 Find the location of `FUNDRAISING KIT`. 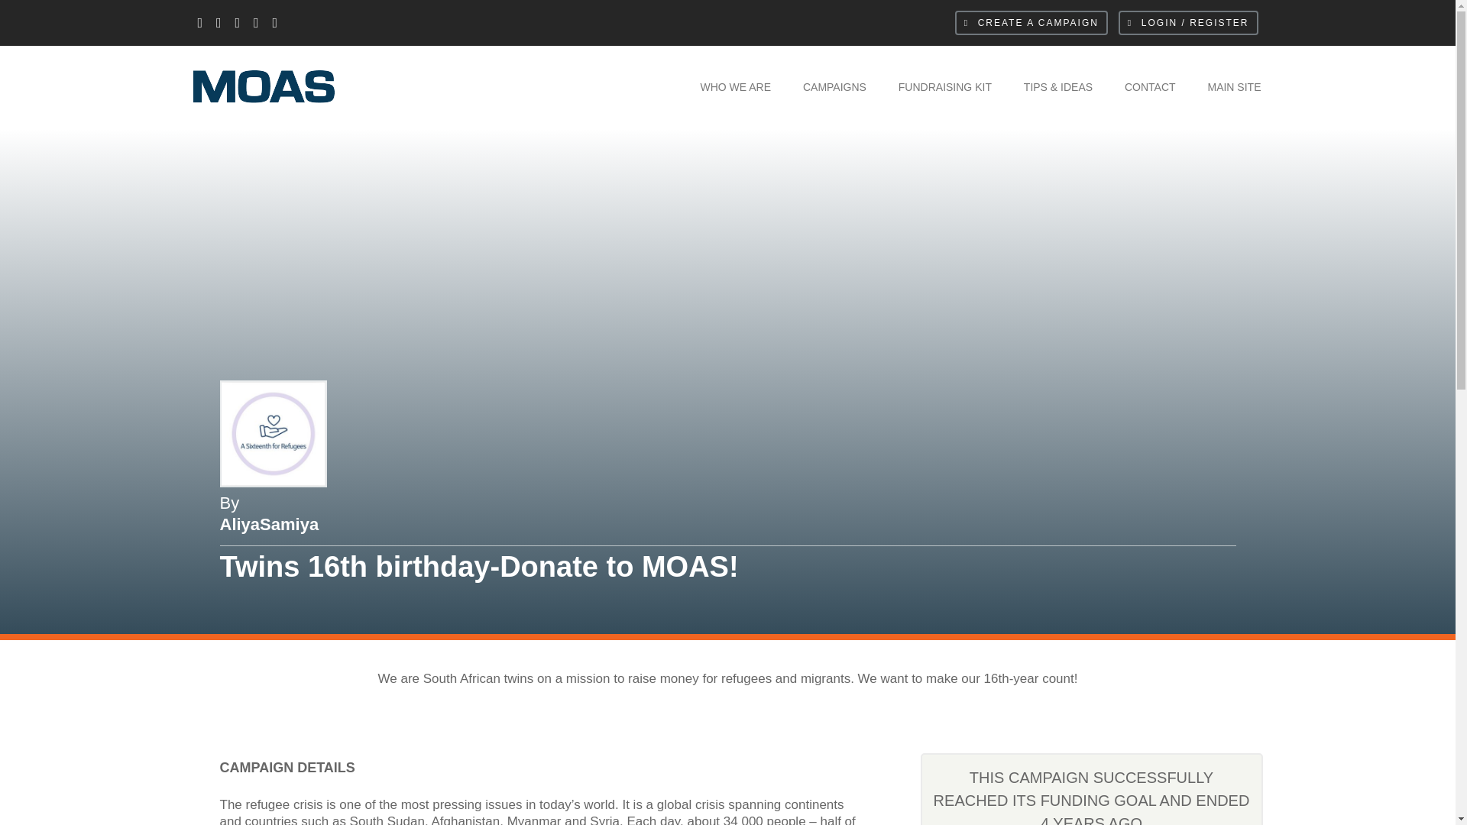

FUNDRAISING KIT is located at coordinates (944, 87).